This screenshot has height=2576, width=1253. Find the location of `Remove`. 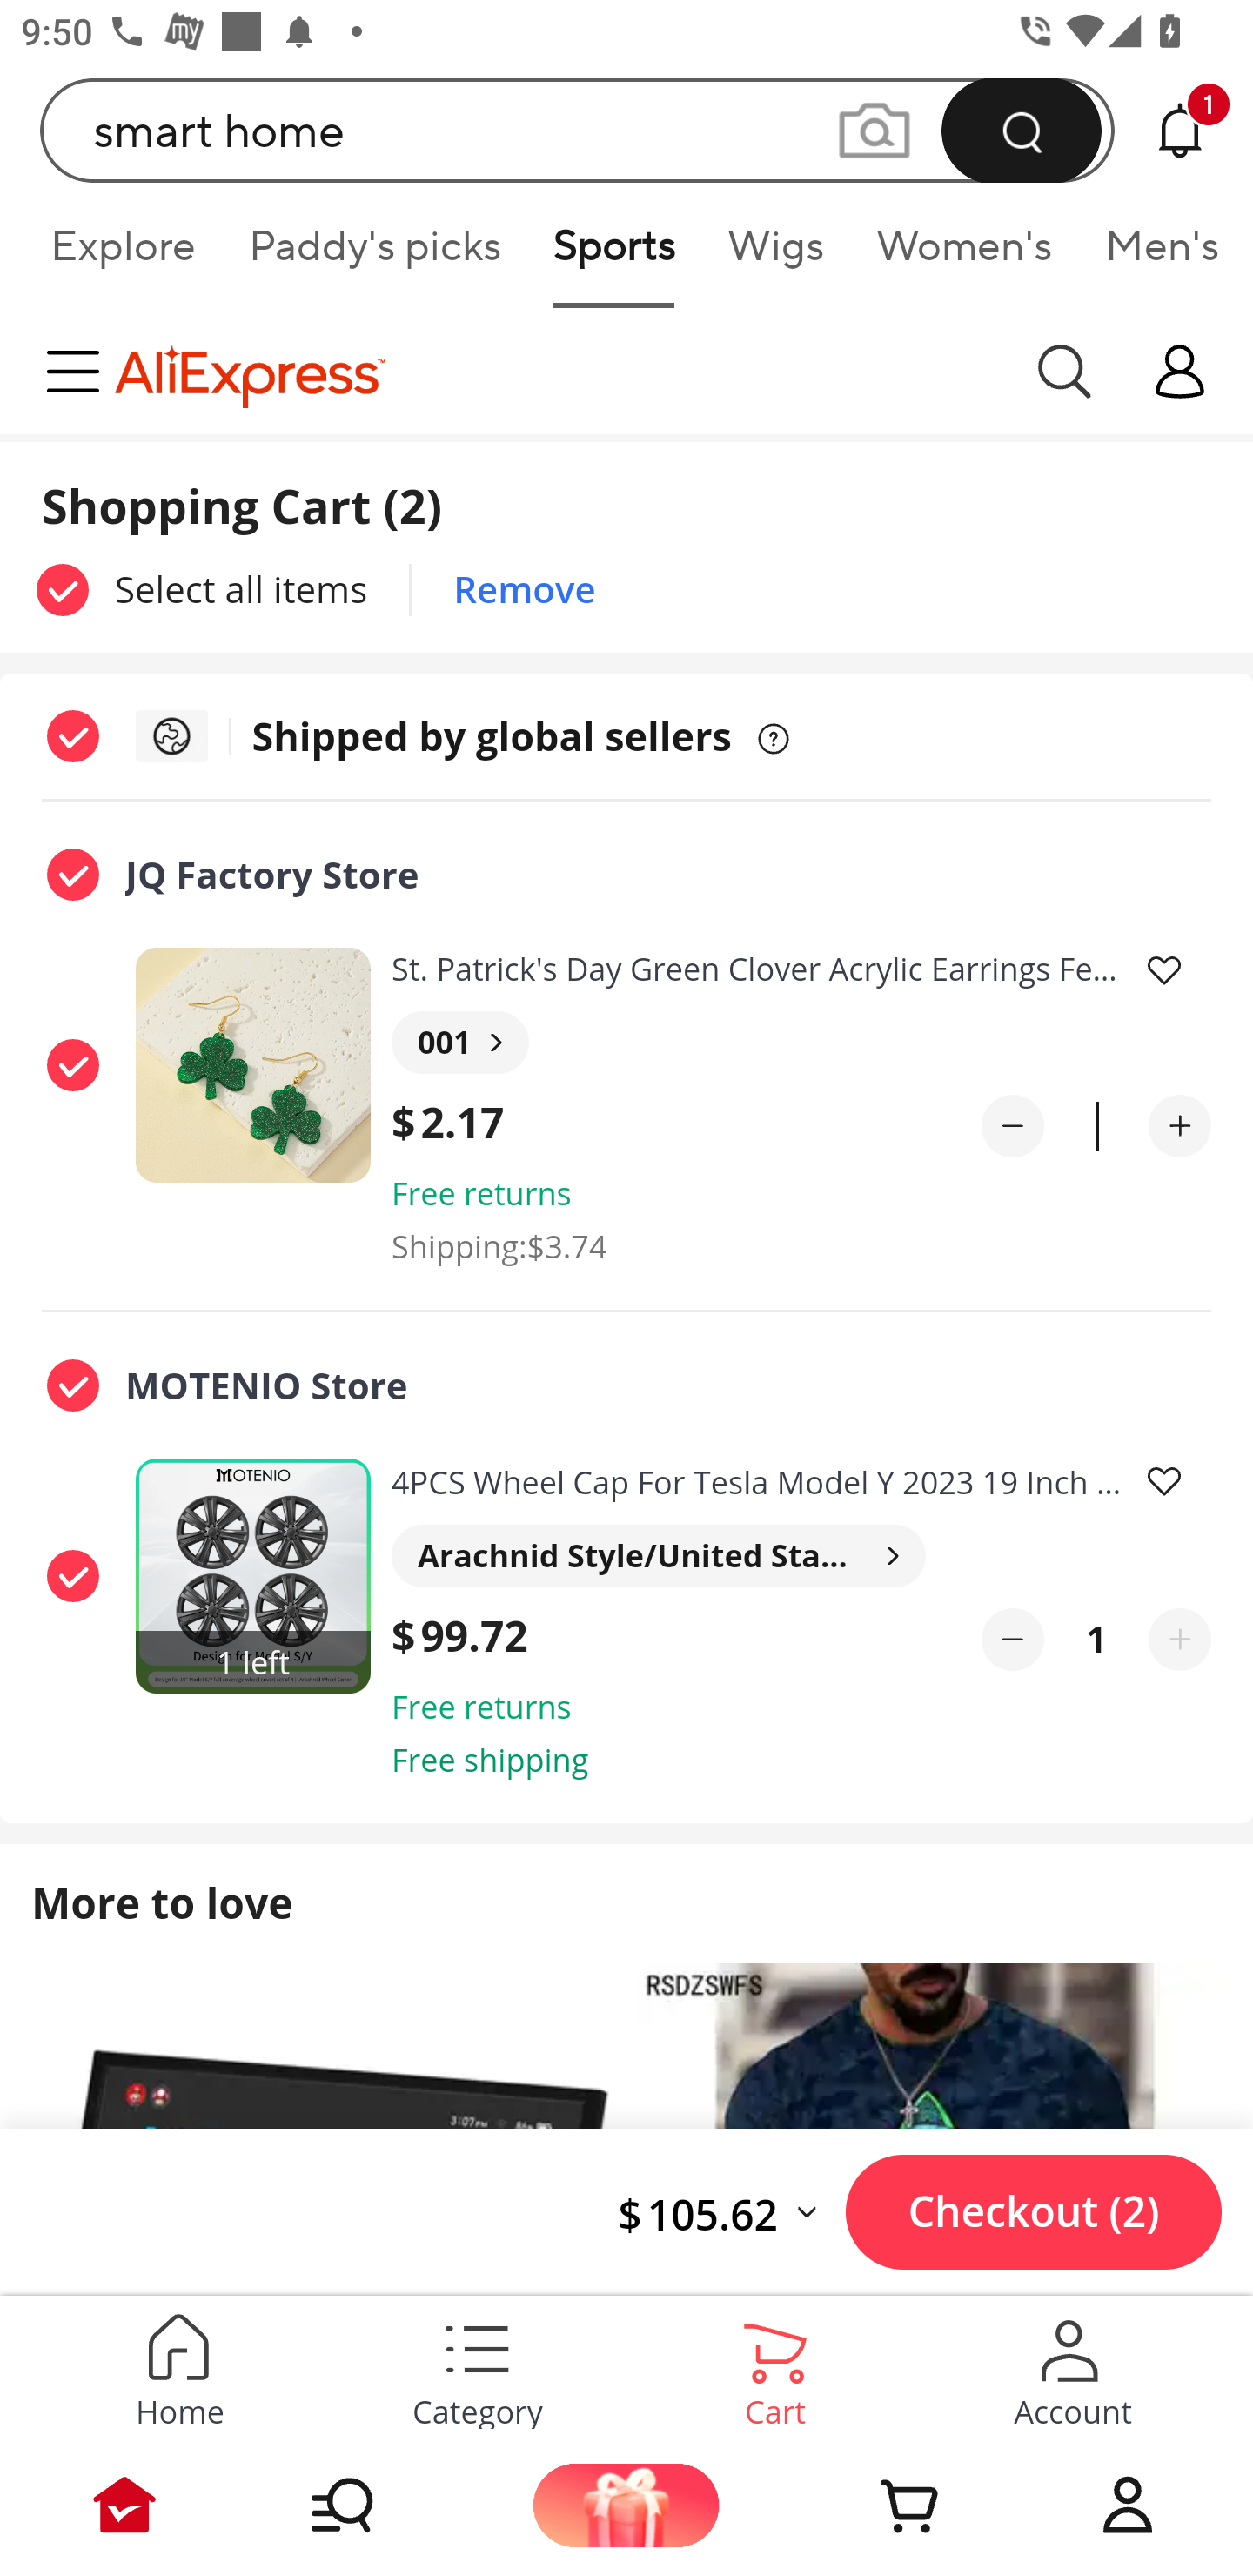

Remove is located at coordinates (524, 590).